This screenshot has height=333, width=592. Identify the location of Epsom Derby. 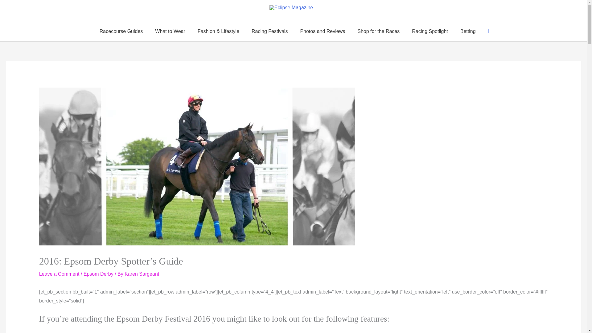
(98, 274).